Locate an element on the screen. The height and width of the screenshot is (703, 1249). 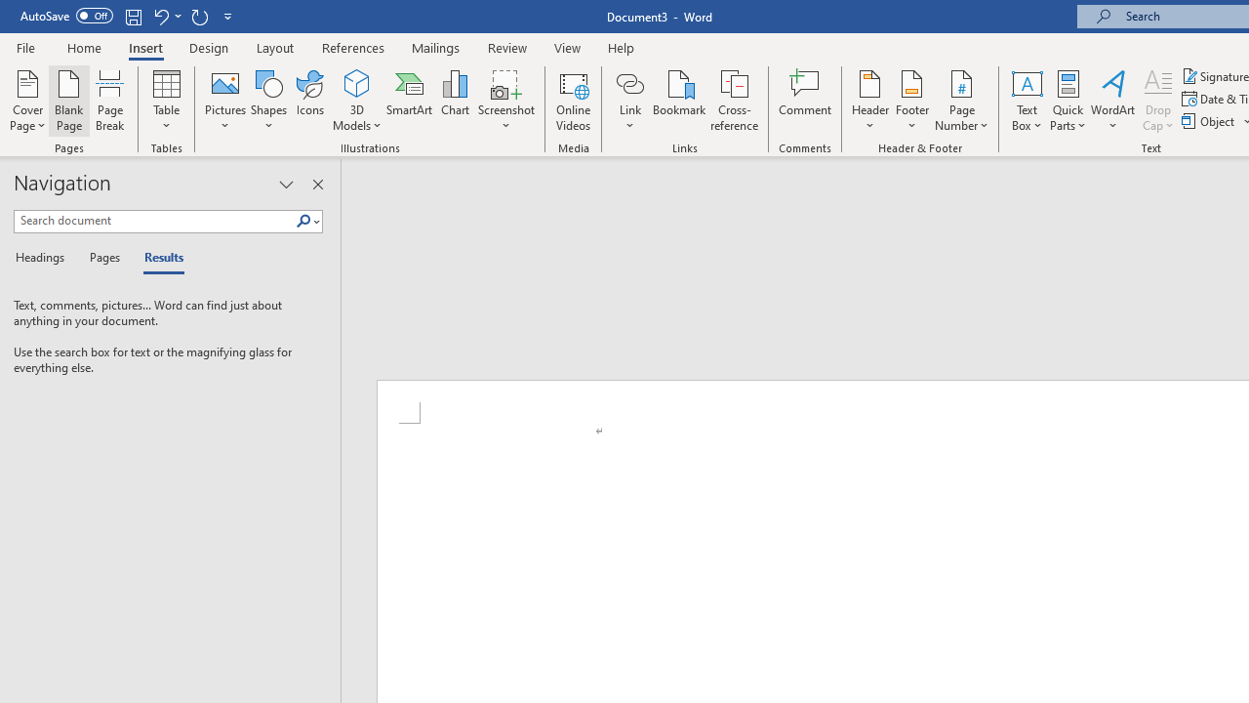
Link is located at coordinates (629, 82).